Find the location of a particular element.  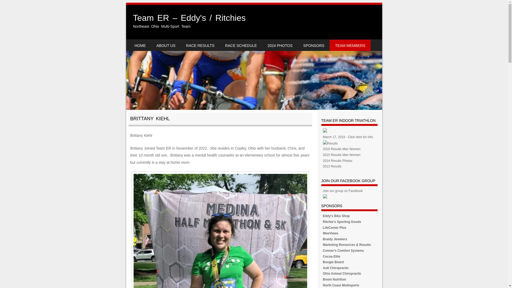

HOME is located at coordinates (140, 45).